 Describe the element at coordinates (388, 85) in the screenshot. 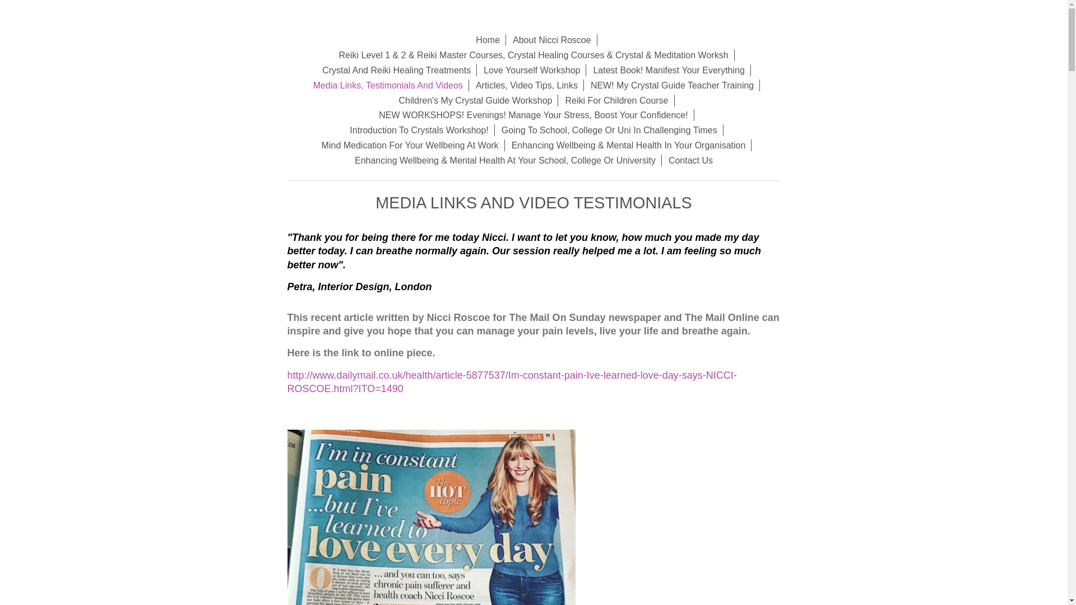

I see `Media Links, Testimonials And Videos` at that location.